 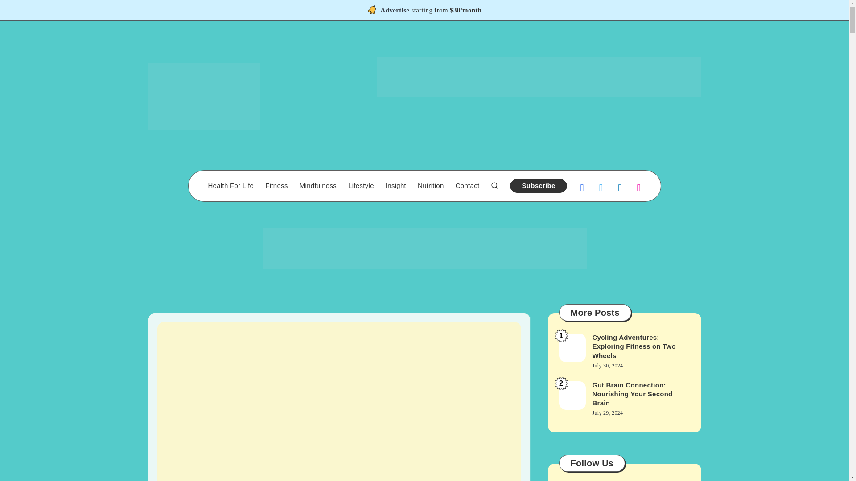 What do you see at coordinates (395, 11) in the screenshot?
I see `Advertise` at bounding box center [395, 11].